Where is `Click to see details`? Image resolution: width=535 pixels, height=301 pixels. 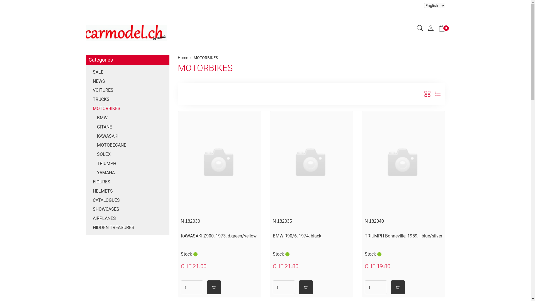 Click to see details is located at coordinates (220, 163).